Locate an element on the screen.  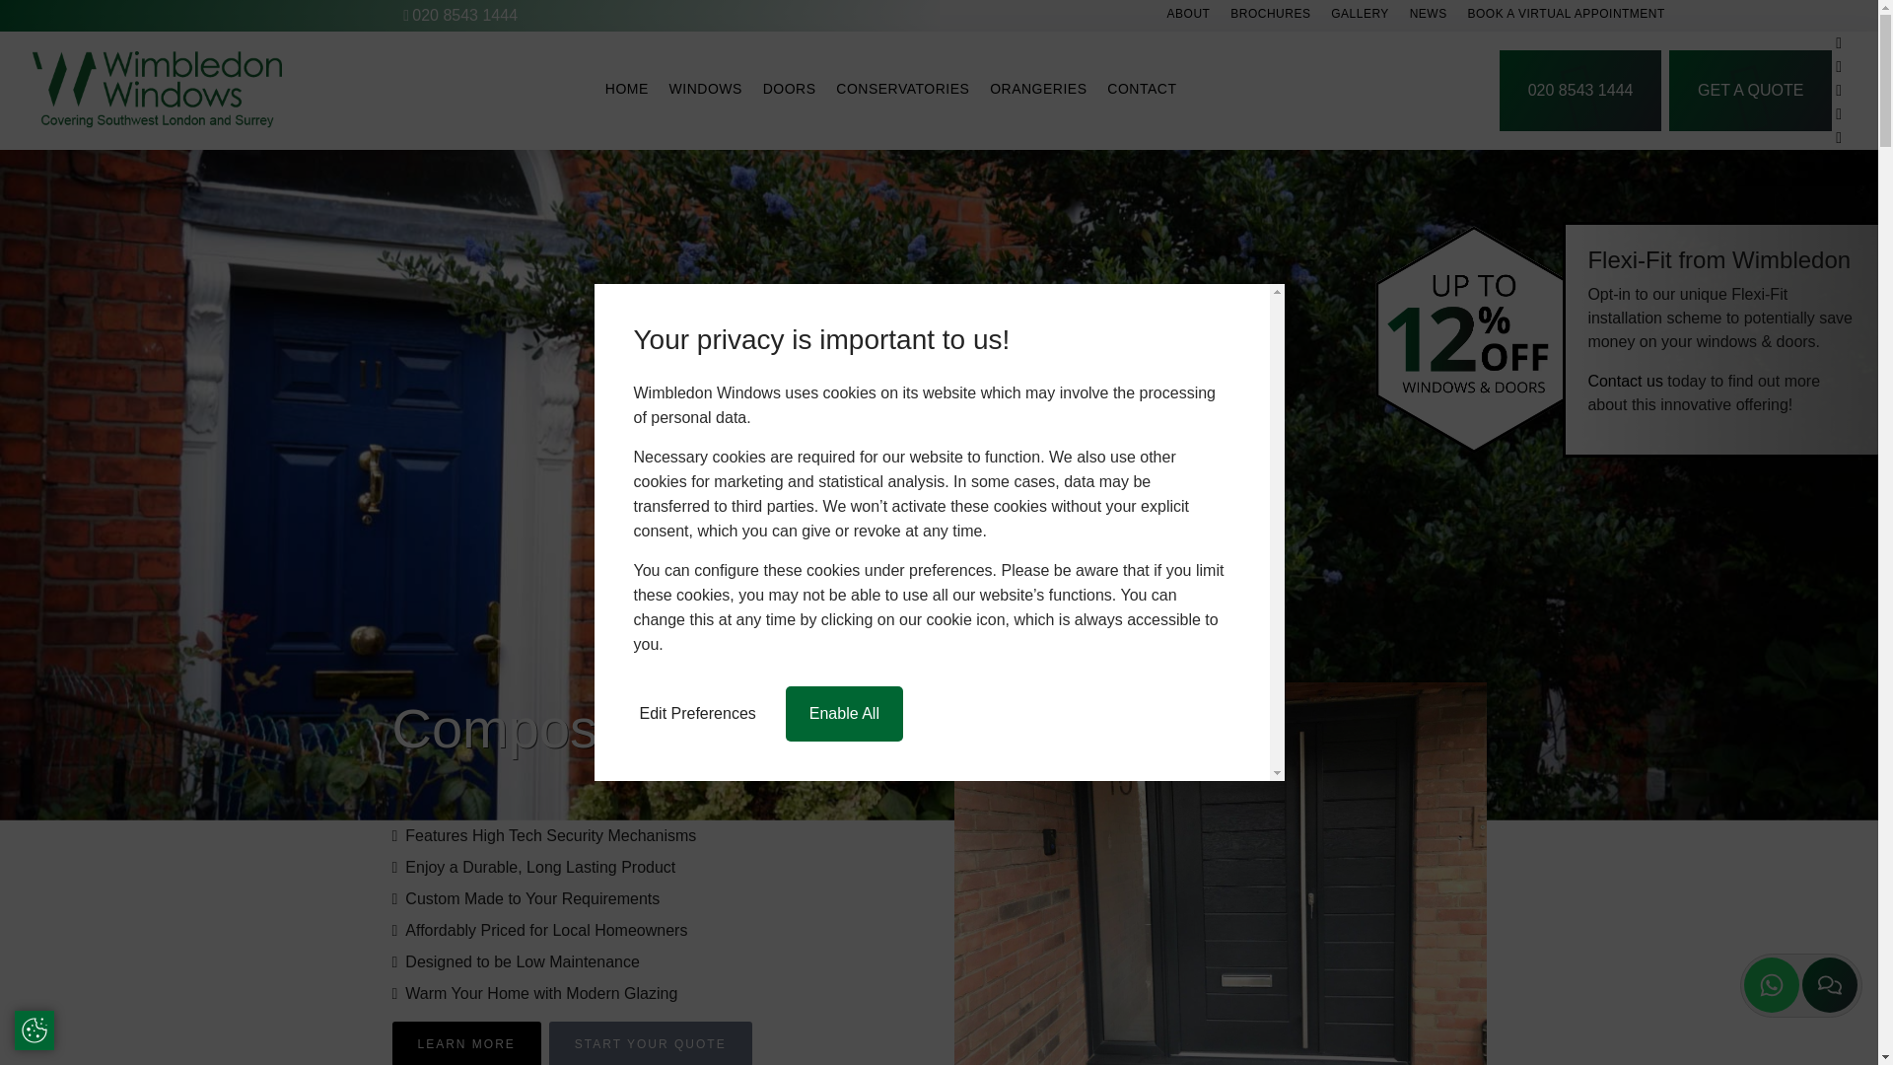
GALLERY is located at coordinates (1360, 15).